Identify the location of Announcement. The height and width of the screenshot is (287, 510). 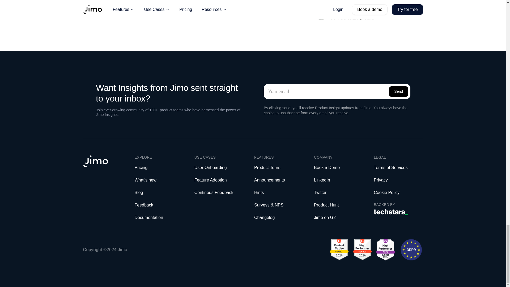
(268, 180).